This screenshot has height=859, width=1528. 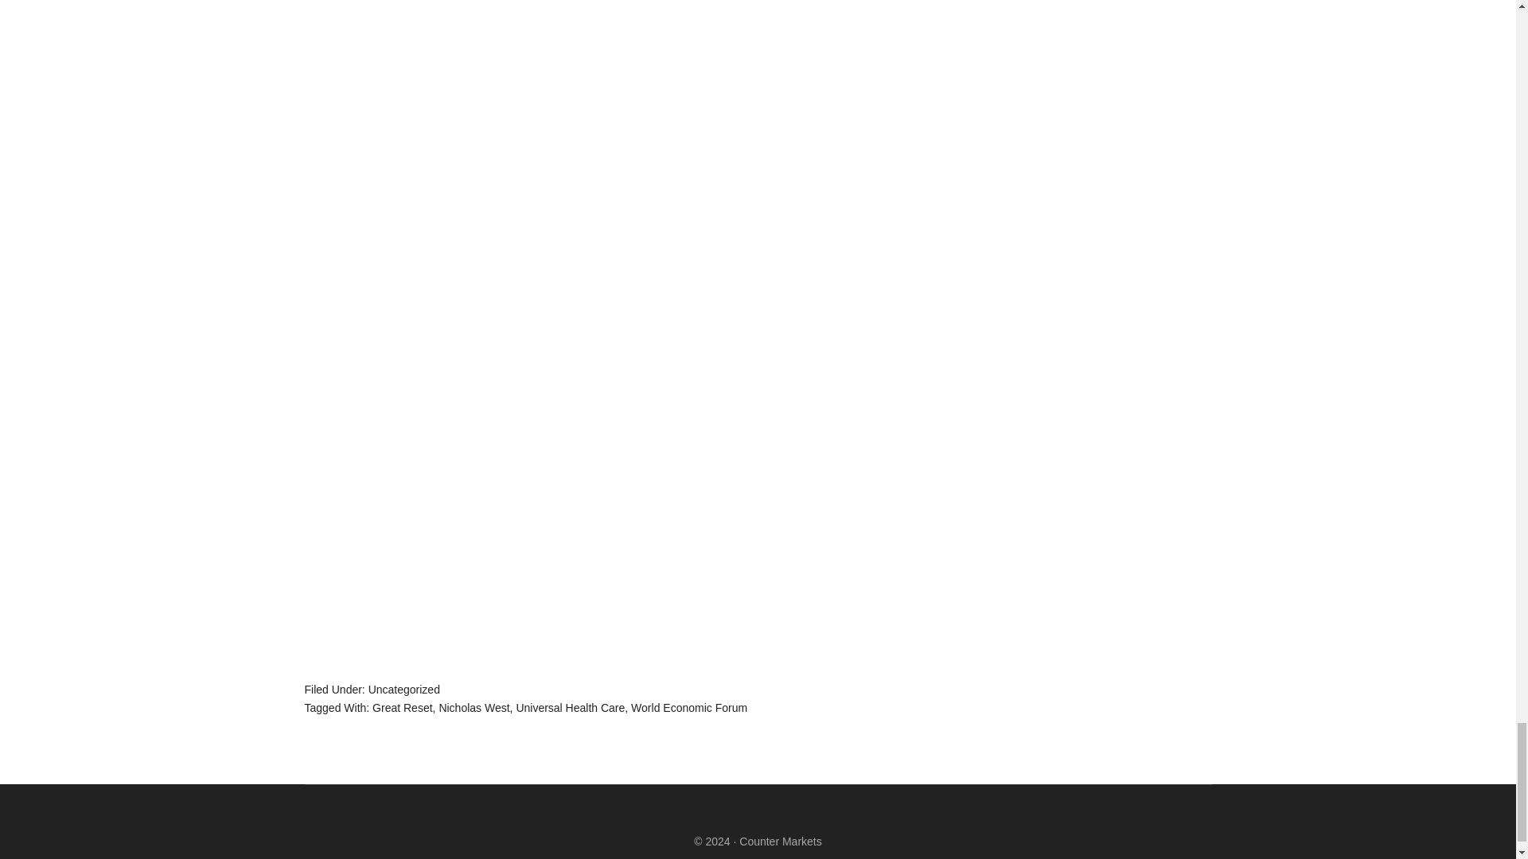 I want to click on Great Reset, so click(x=403, y=708).